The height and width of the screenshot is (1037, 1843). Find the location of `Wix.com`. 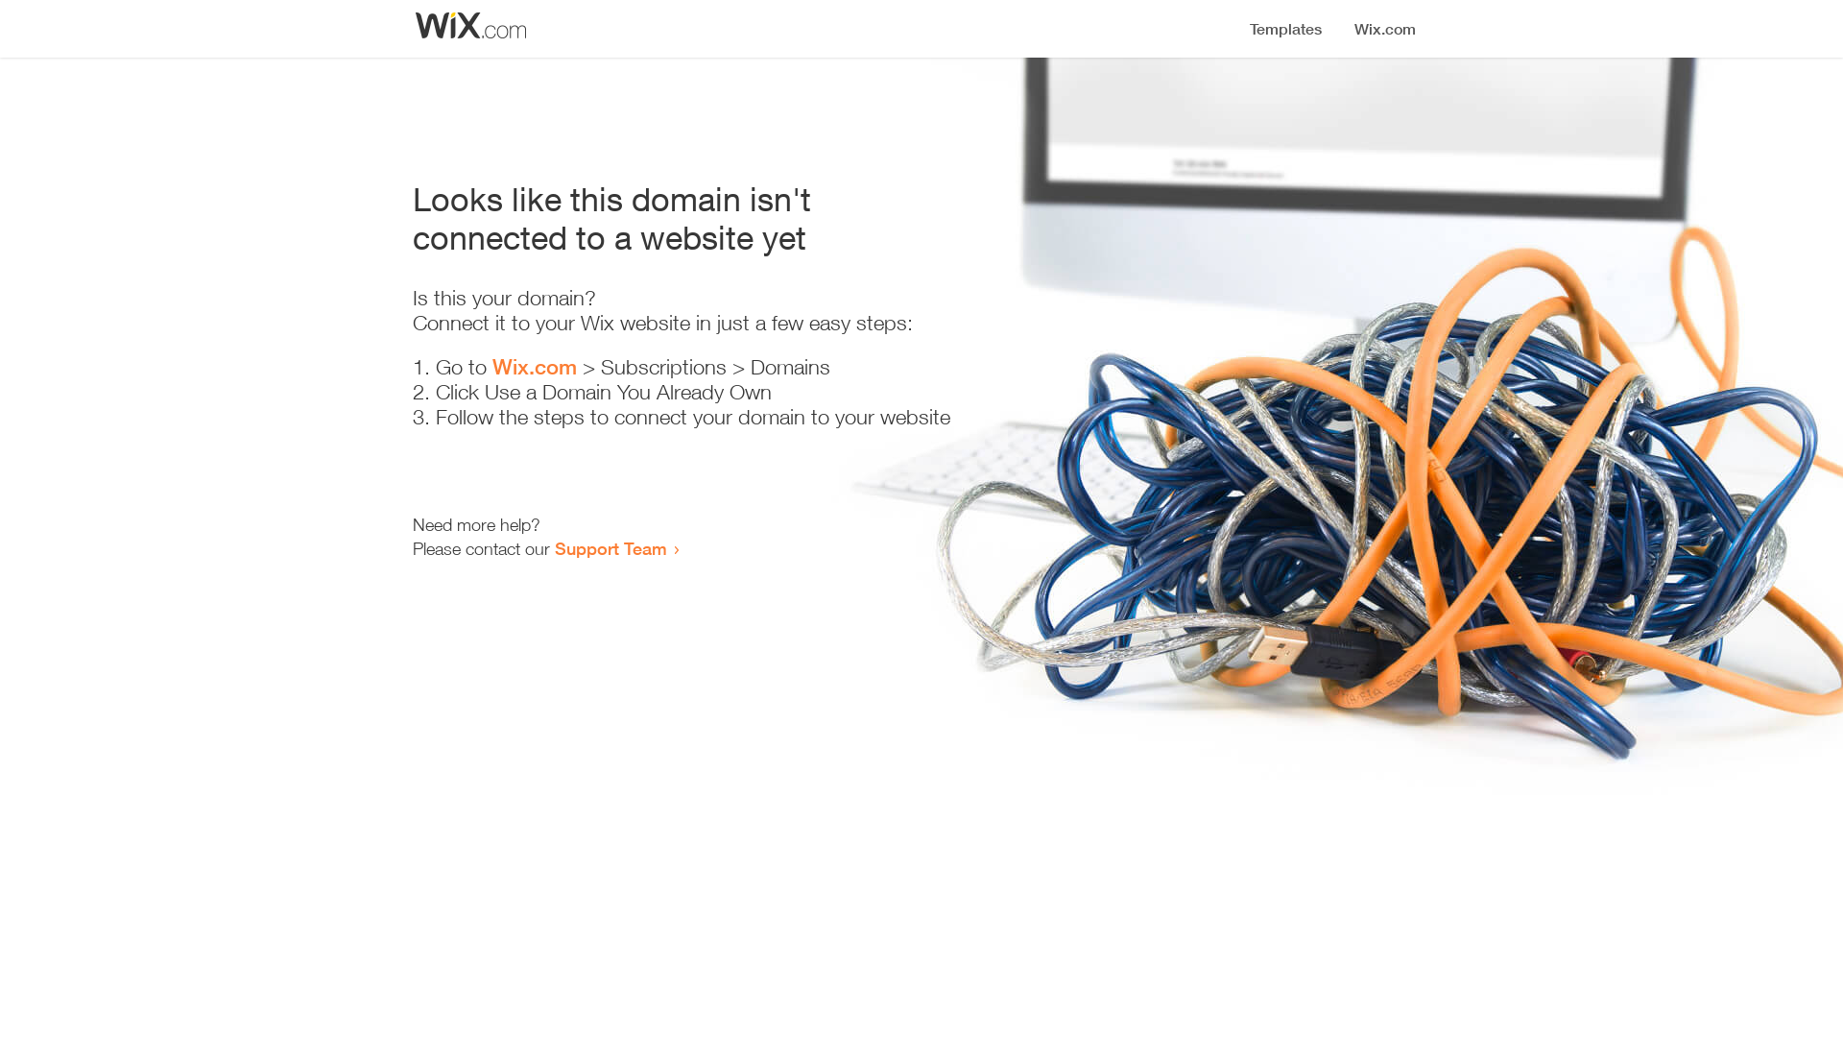

Wix.com is located at coordinates (535, 367).